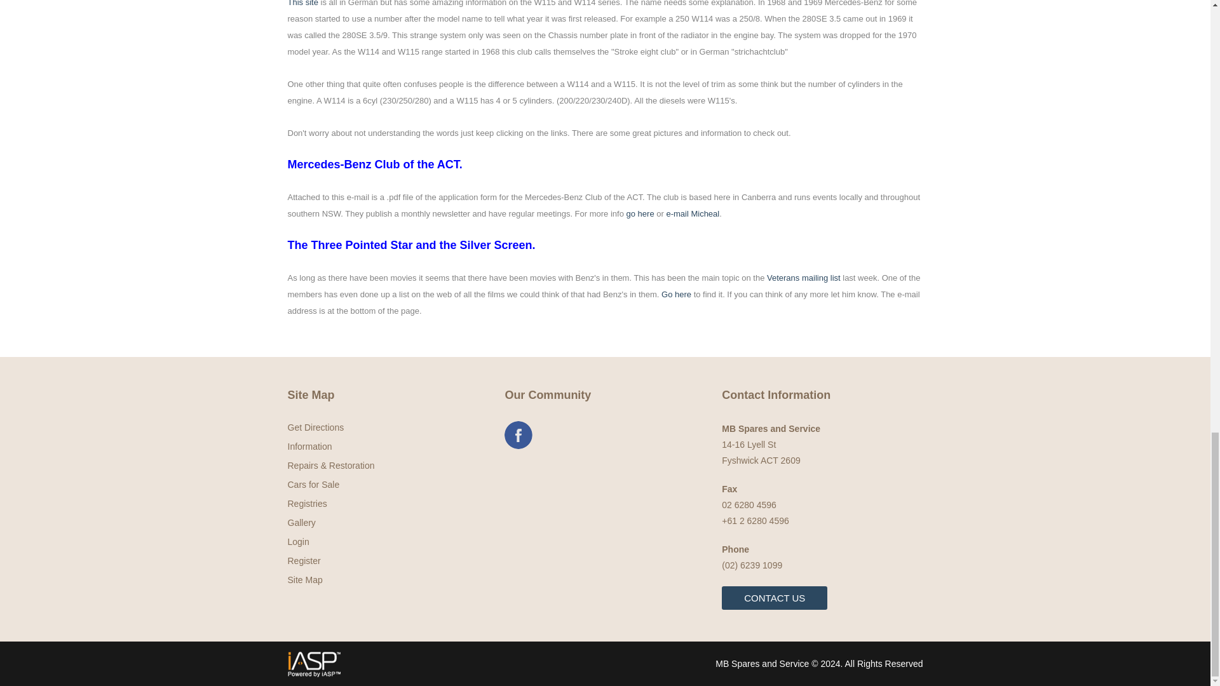  I want to click on Contact Us, so click(774, 598).